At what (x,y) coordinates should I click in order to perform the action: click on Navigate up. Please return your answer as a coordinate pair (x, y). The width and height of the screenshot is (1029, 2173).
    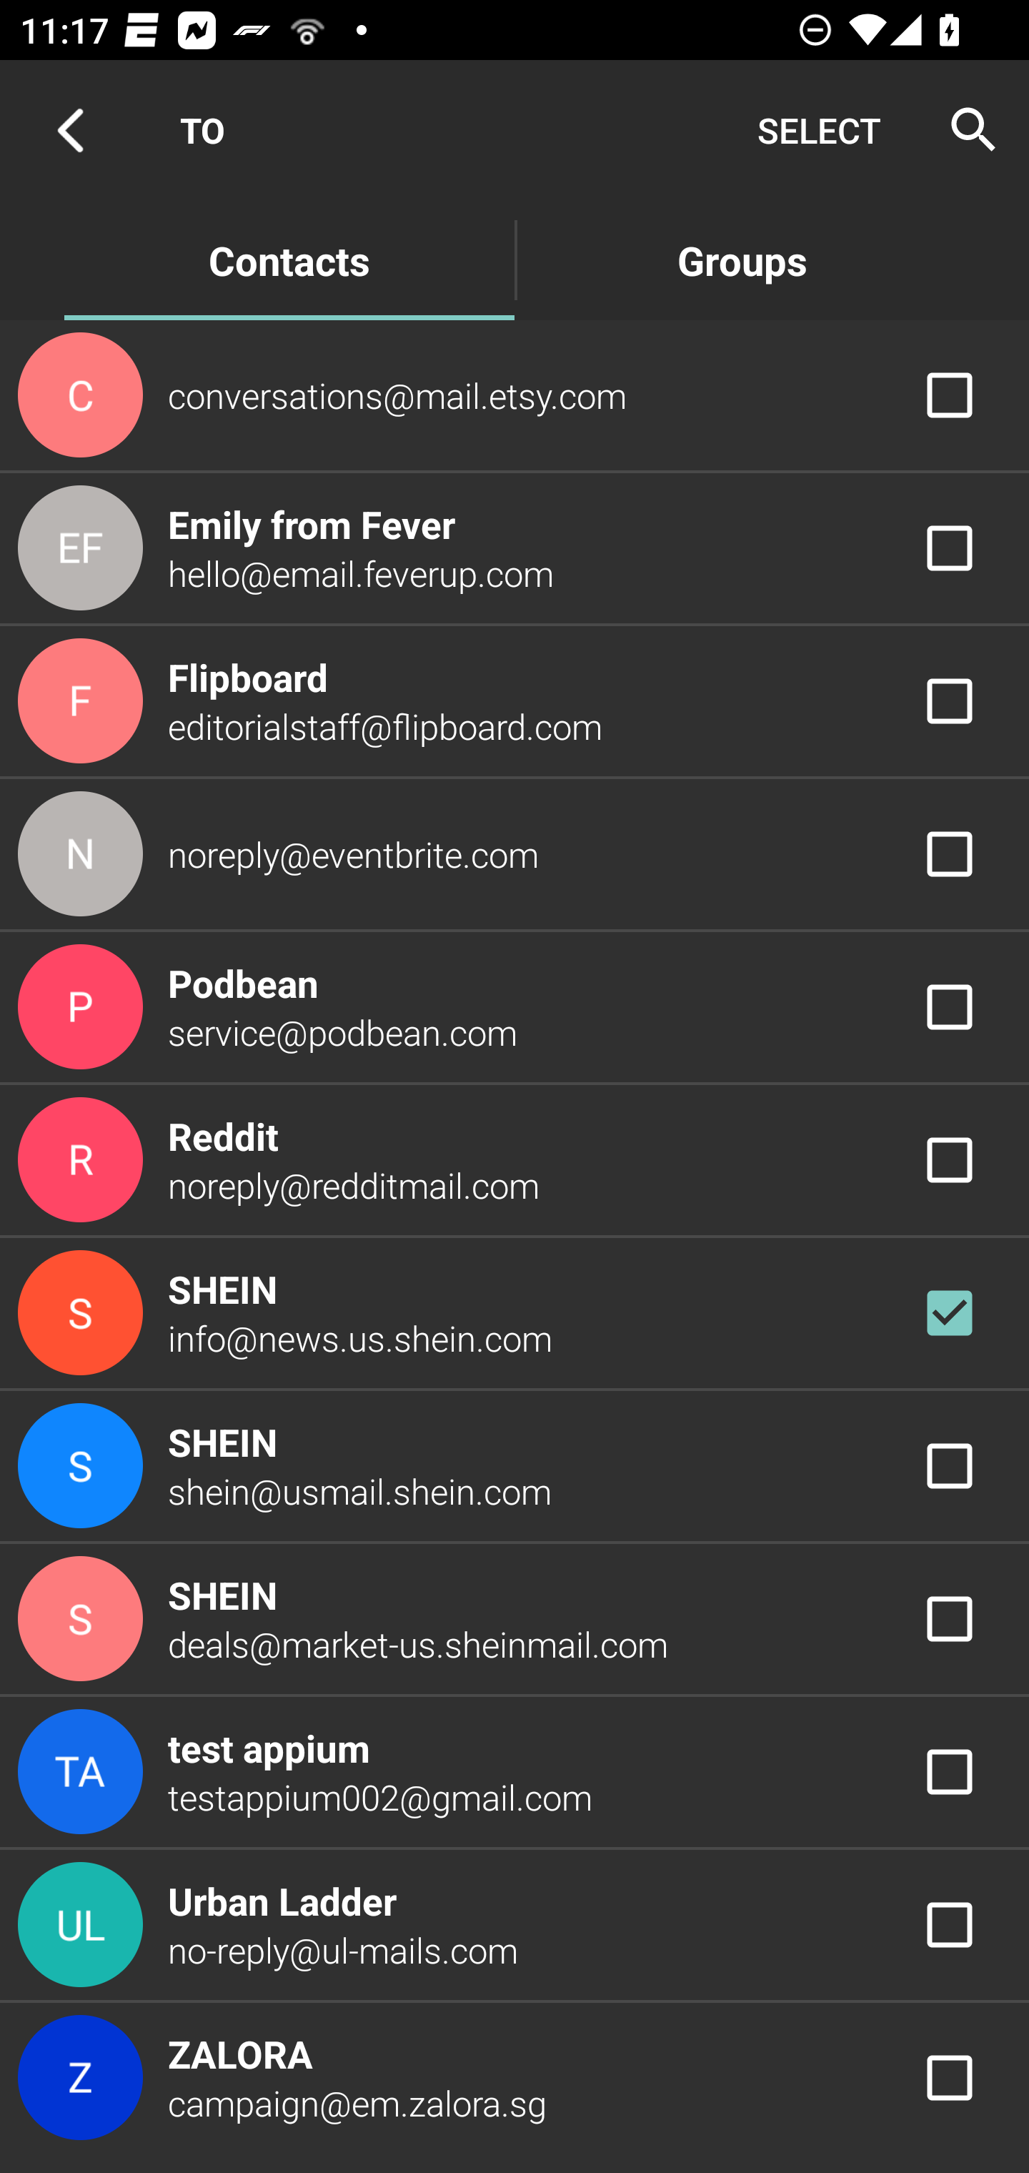
    Looking at the image, I should click on (70, 130).